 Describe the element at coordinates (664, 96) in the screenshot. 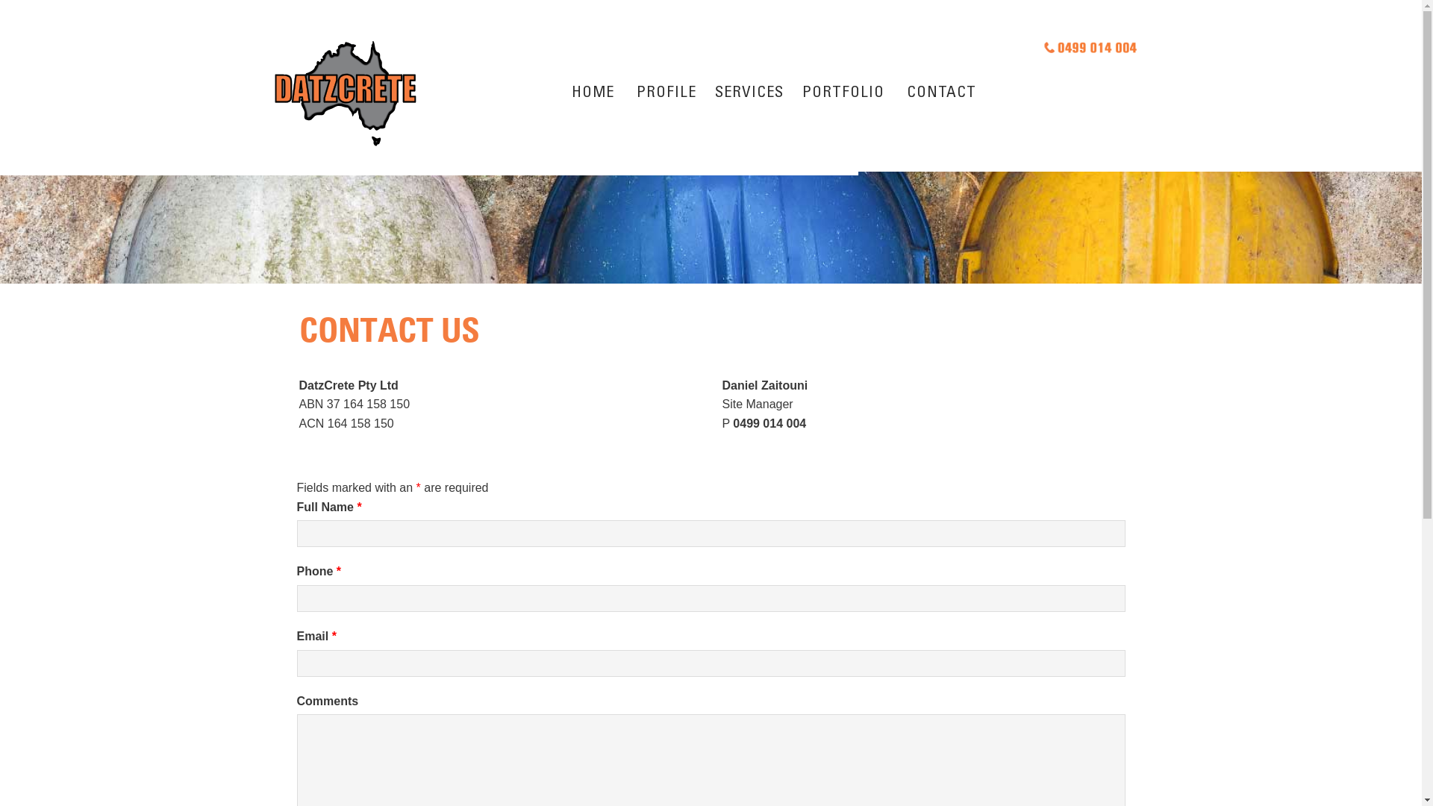

I see `PROFILE` at that location.